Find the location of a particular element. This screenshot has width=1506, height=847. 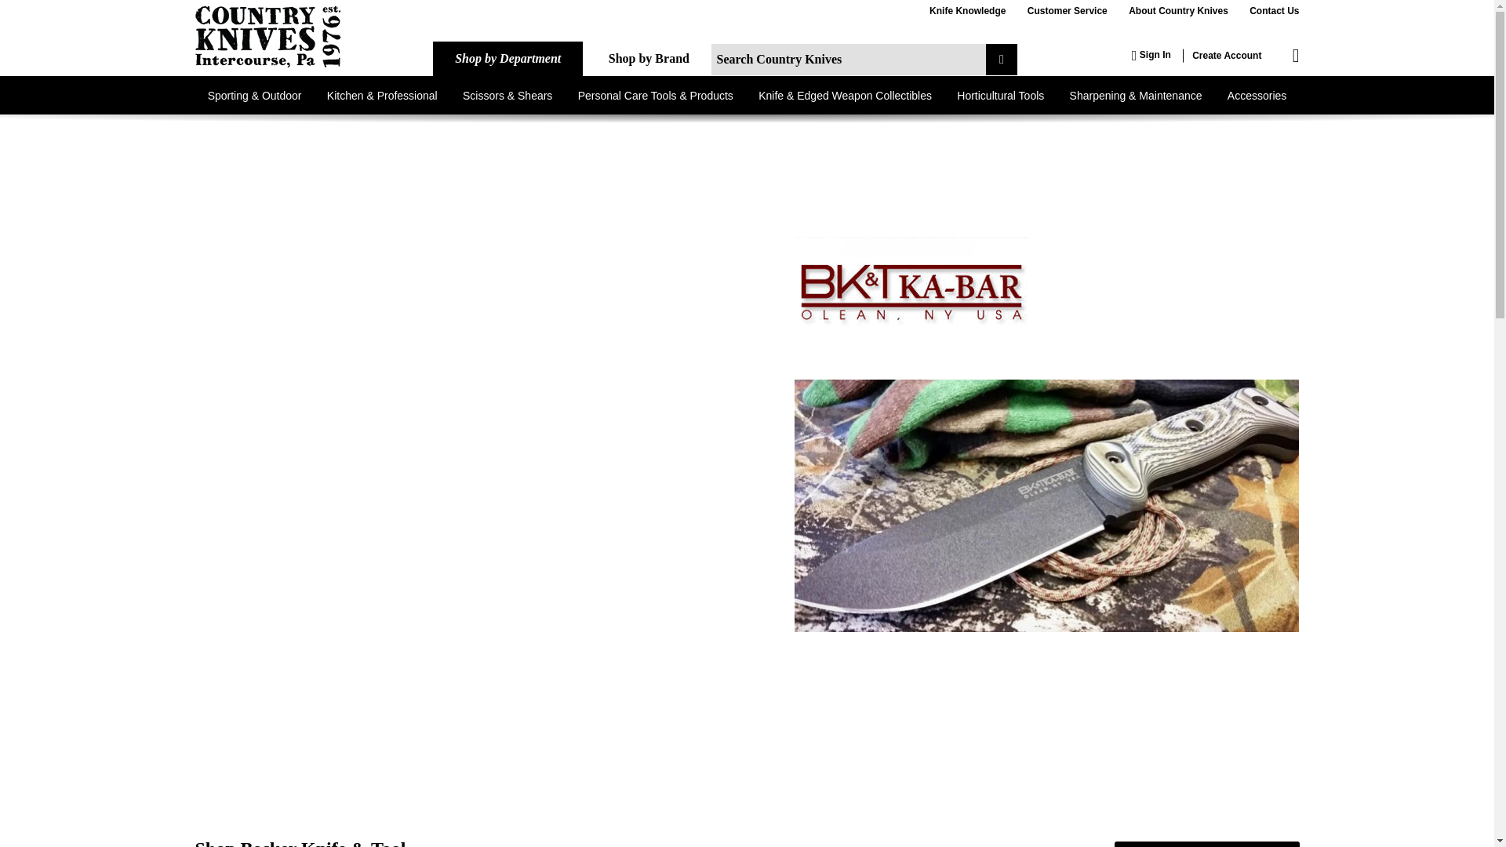

About Country Knives is located at coordinates (1178, 11).